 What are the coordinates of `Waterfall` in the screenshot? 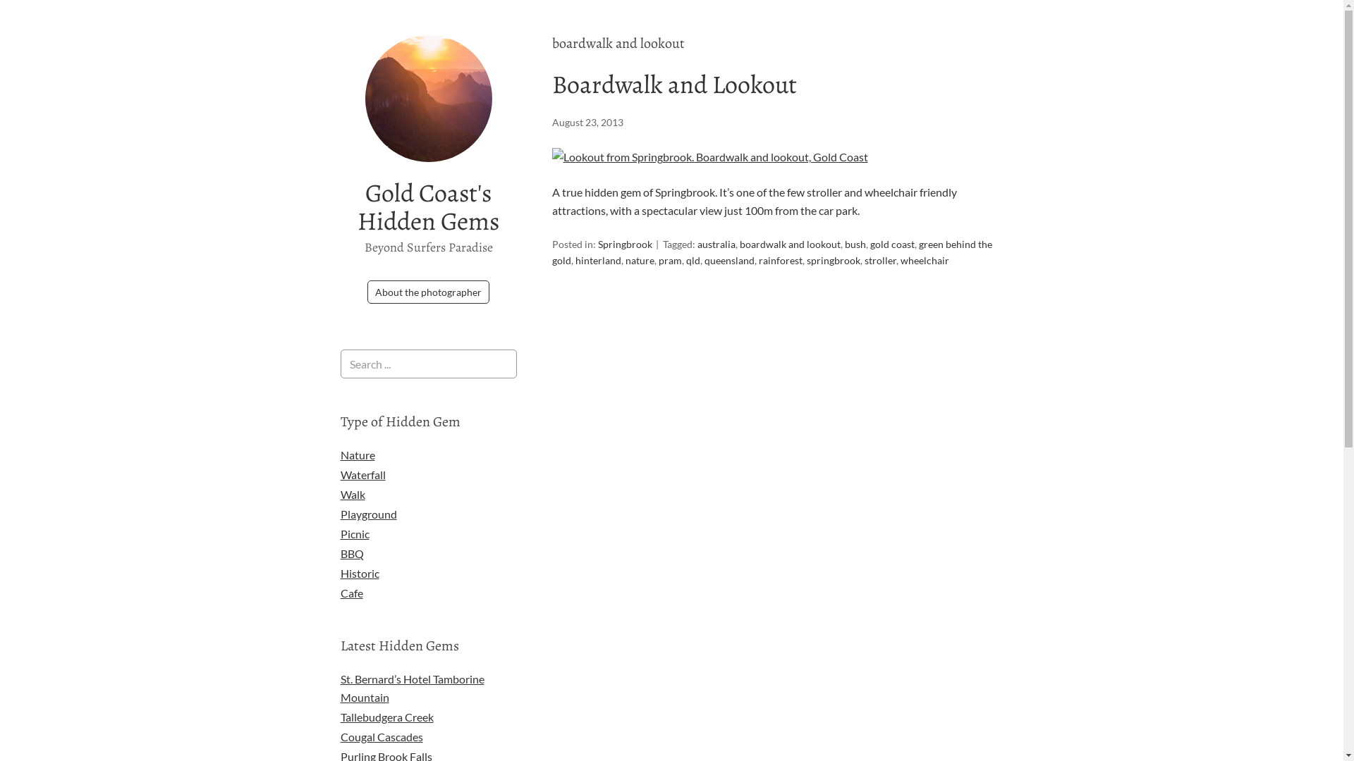 It's located at (362, 475).